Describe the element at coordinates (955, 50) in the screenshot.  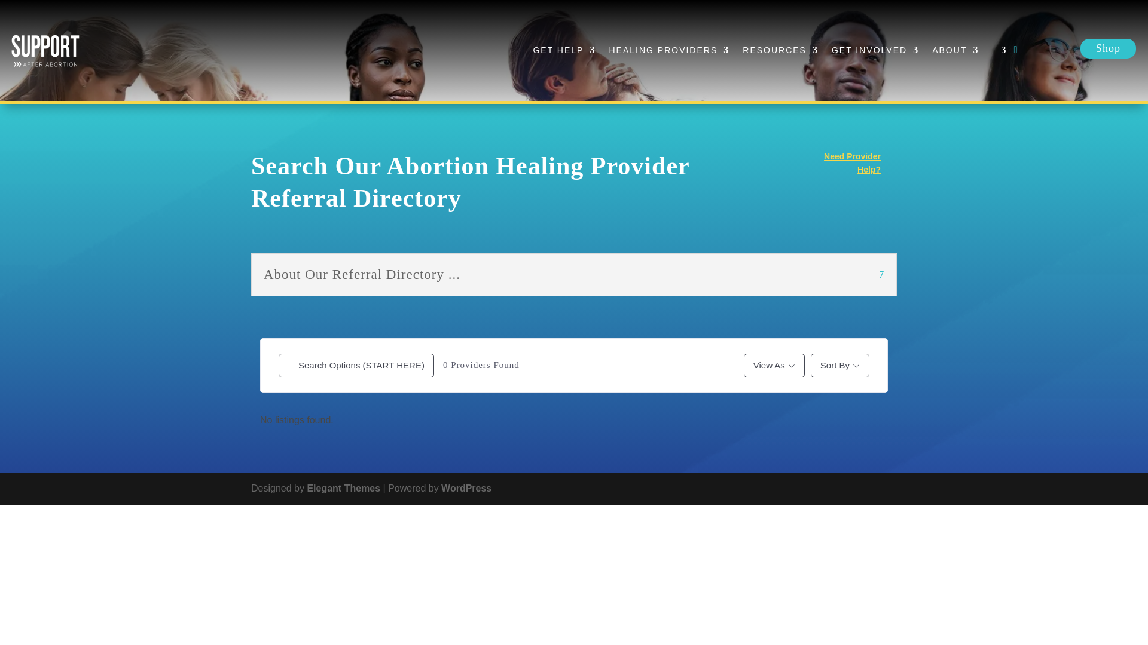
I see `ABOUT` at that location.